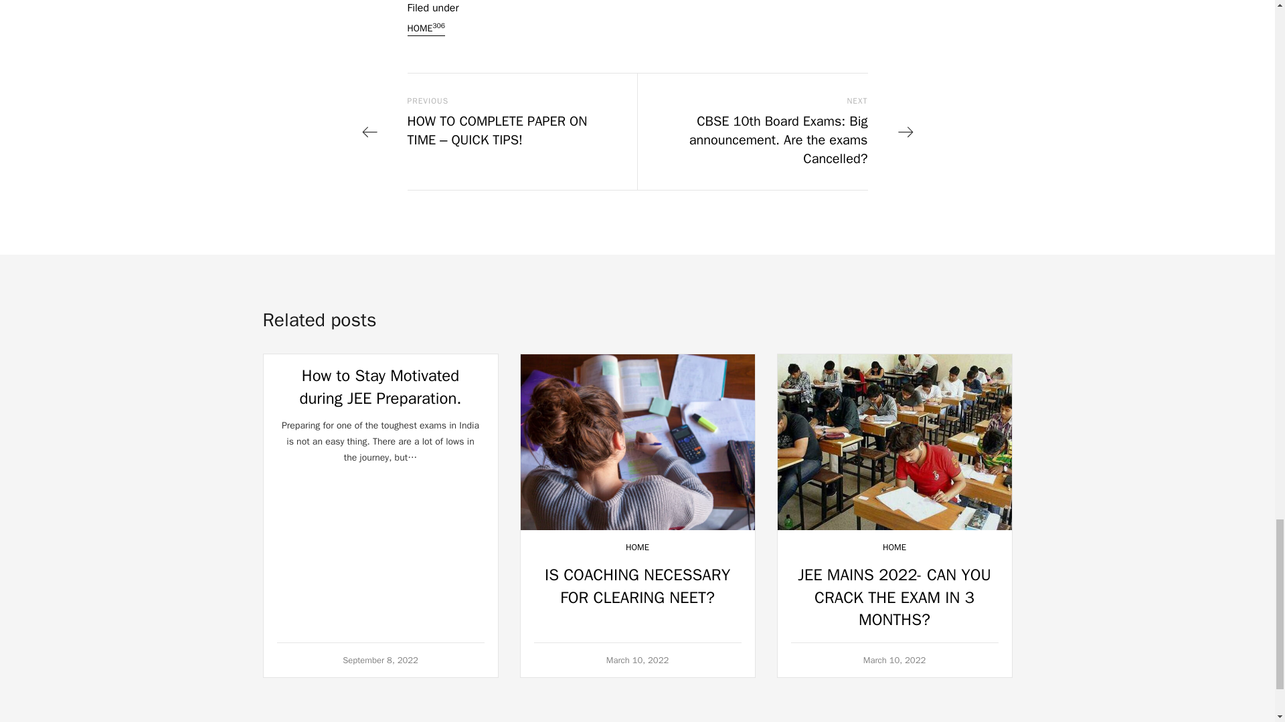  Describe the element at coordinates (637, 586) in the screenshot. I see `IS COACHING NECESSARY FOR CLEARING NEET?` at that location.